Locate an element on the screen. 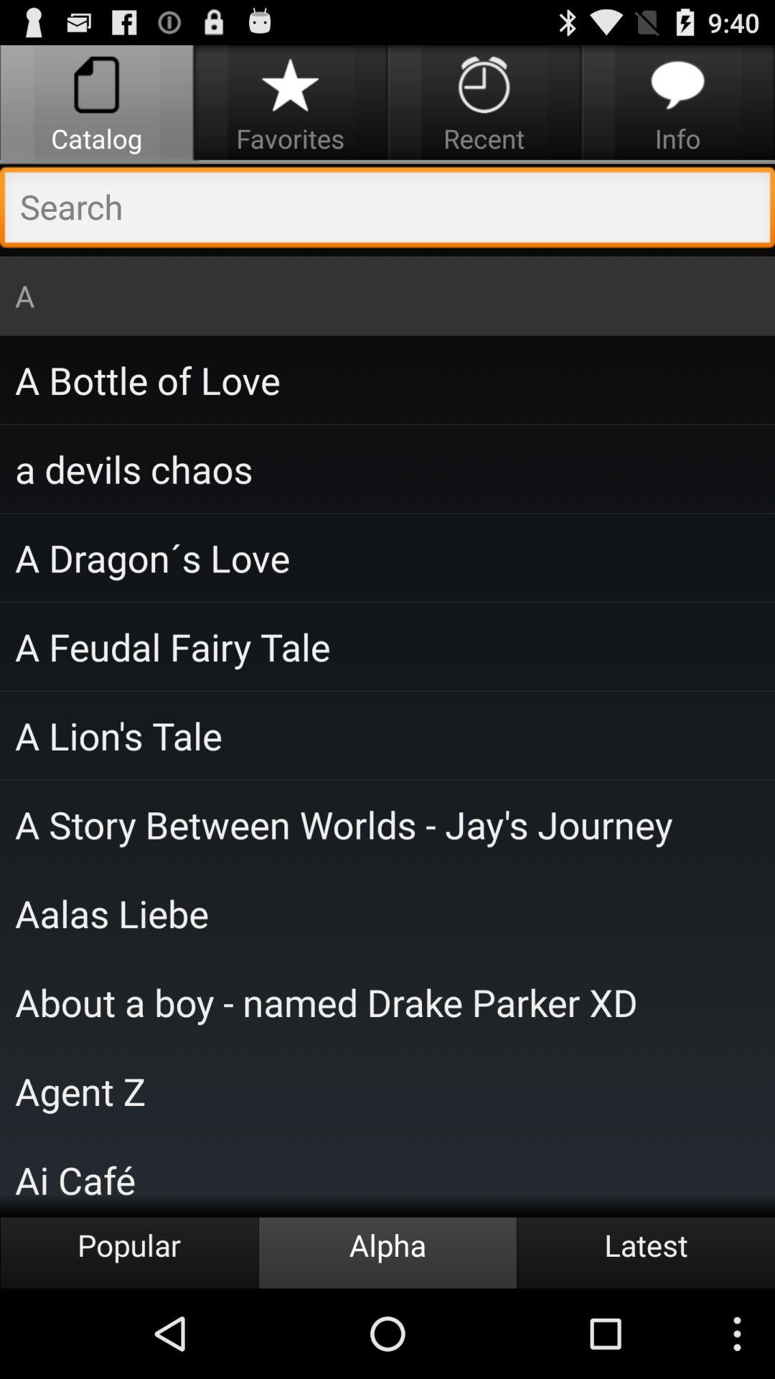 The height and width of the screenshot is (1379, 775). choose app below a lion s is located at coordinates (387, 824).